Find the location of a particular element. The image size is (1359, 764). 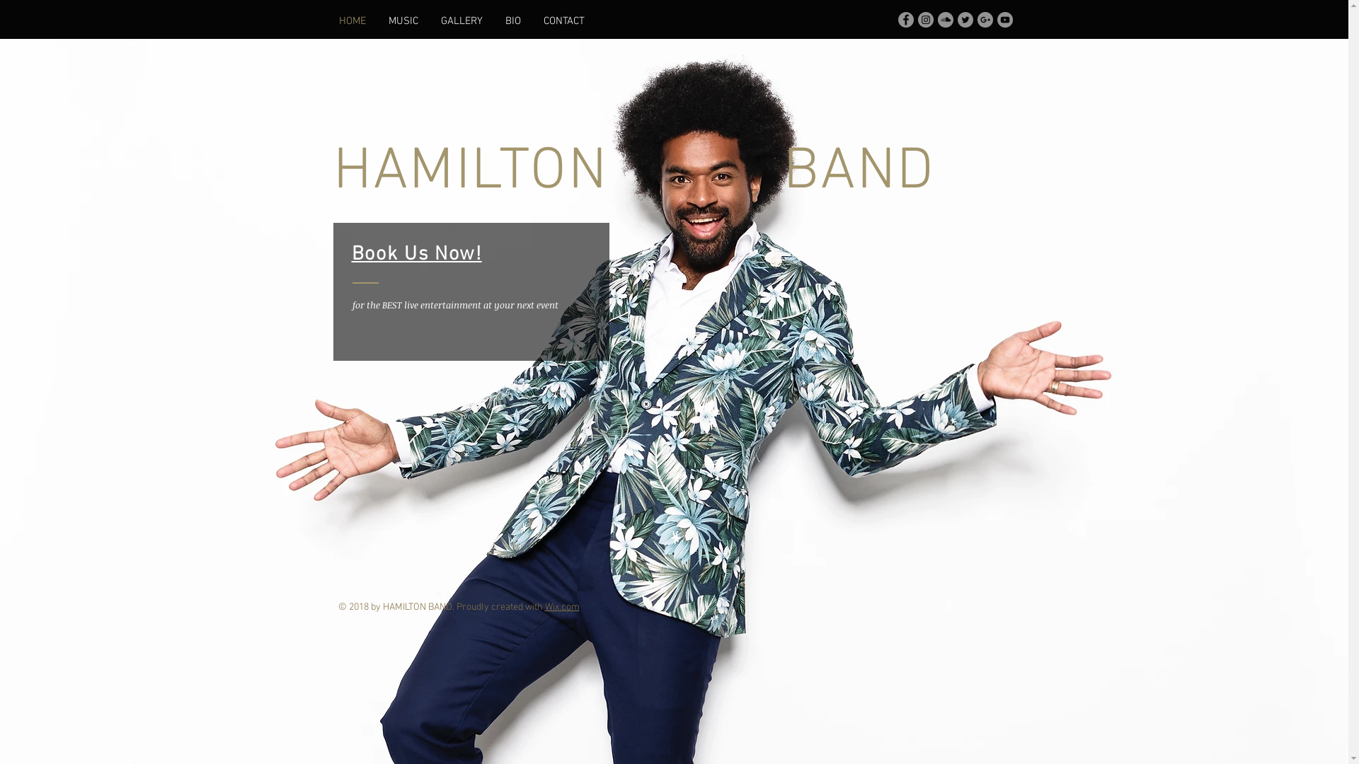

Book Us Now! is located at coordinates (416, 255).